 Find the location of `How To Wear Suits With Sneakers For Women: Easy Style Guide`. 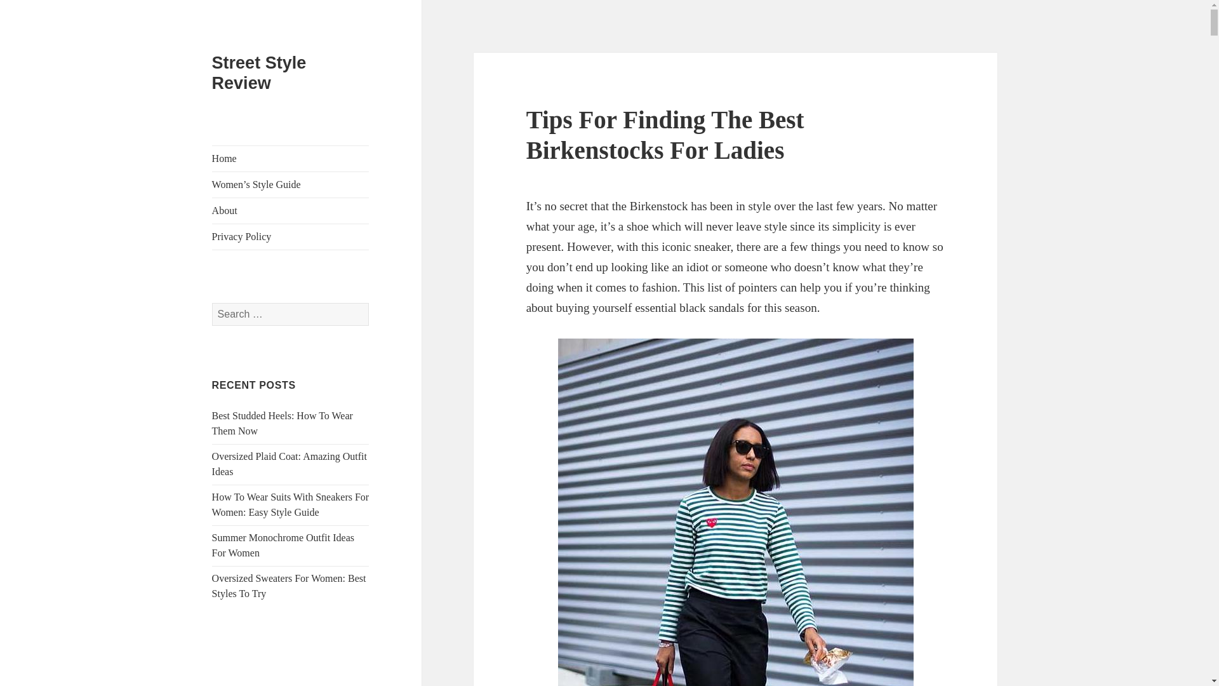

How To Wear Suits With Sneakers For Women: Easy Style Guide is located at coordinates (291, 504).